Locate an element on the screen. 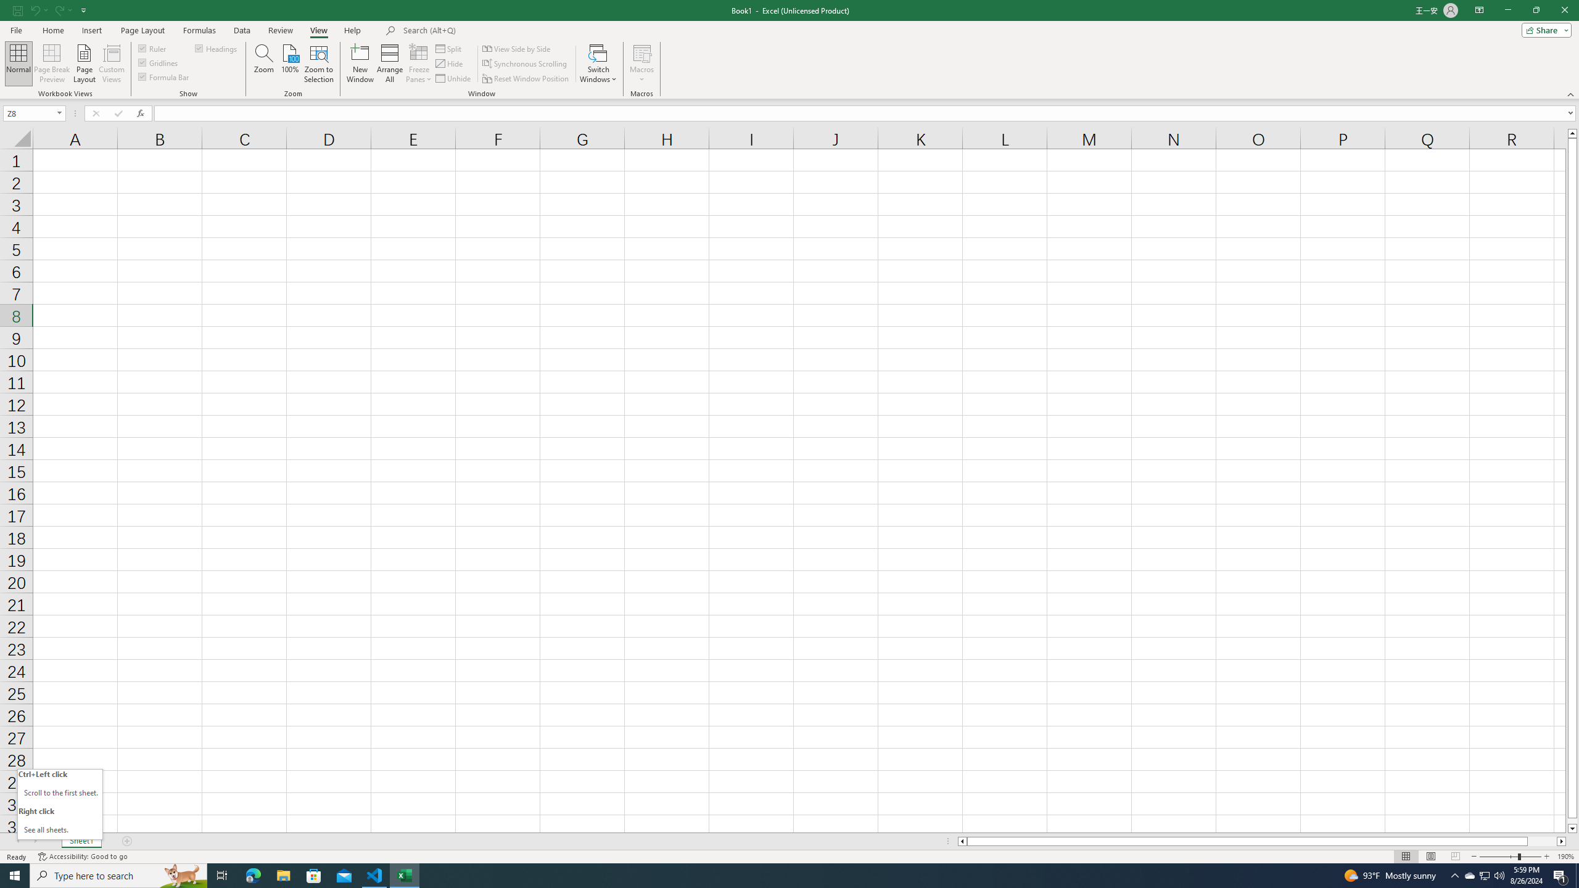 The image size is (1579, 888). Ruler is located at coordinates (153, 48).